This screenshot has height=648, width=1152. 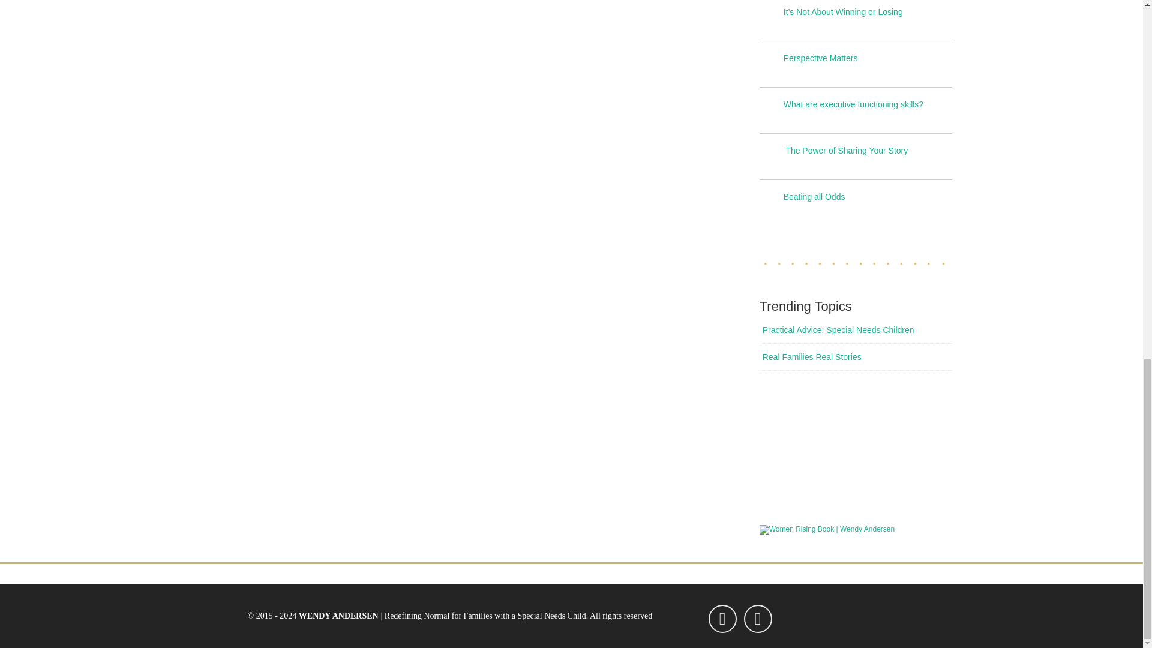 I want to click on Perspective Matters, so click(x=868, y=58).